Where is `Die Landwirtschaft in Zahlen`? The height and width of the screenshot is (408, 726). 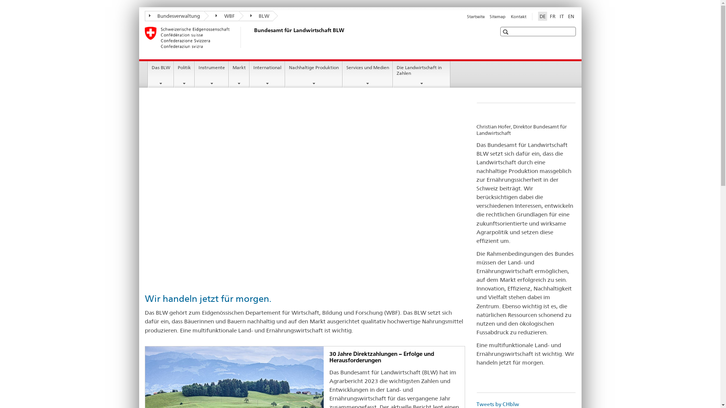 Die Landwirtschaft in Zahlen is located at coordinates (422, 74).